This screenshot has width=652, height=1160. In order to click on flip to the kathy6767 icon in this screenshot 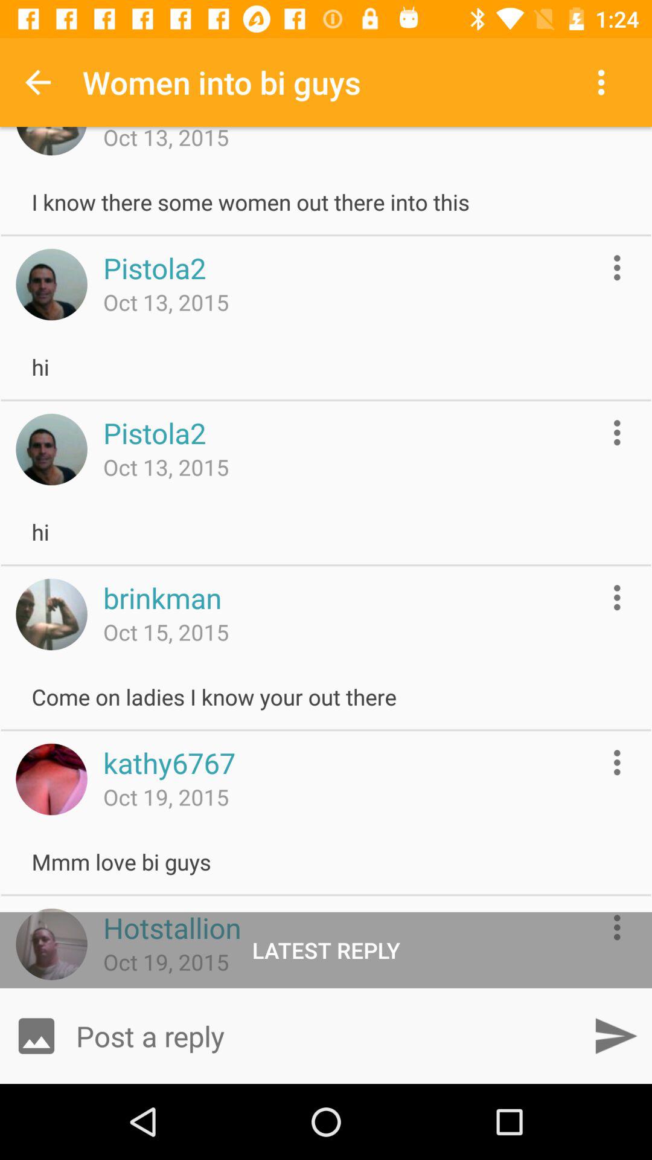, I will do `click(169, 762)`.